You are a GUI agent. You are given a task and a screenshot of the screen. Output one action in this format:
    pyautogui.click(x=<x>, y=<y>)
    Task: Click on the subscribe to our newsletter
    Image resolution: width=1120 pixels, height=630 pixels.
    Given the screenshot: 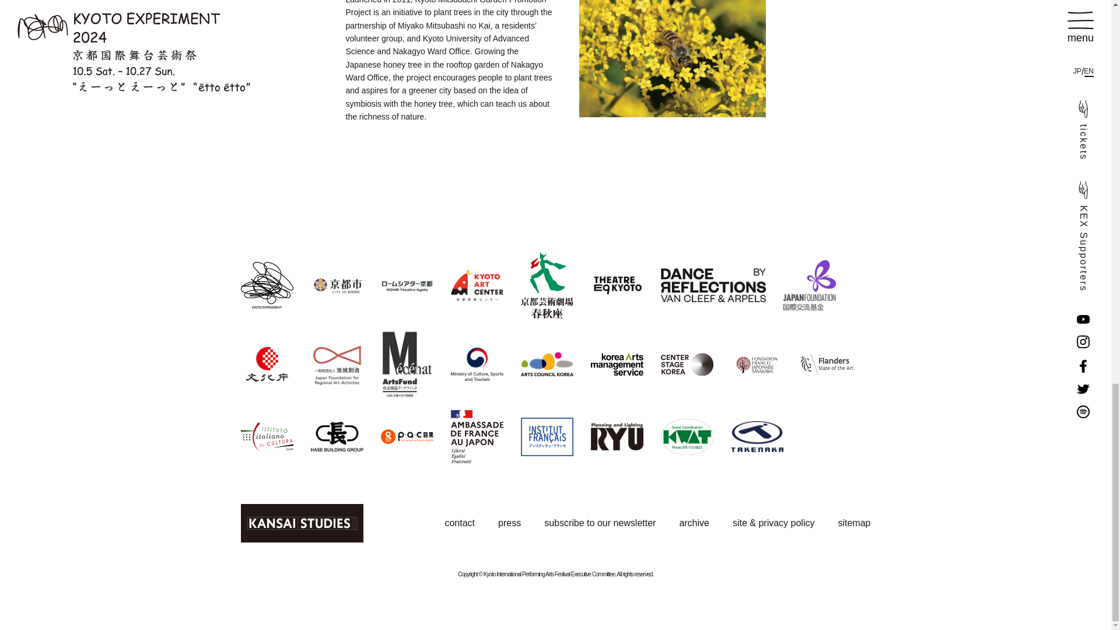 What is the action you would take?
    pyautogui.click(x=600, y=523)
    